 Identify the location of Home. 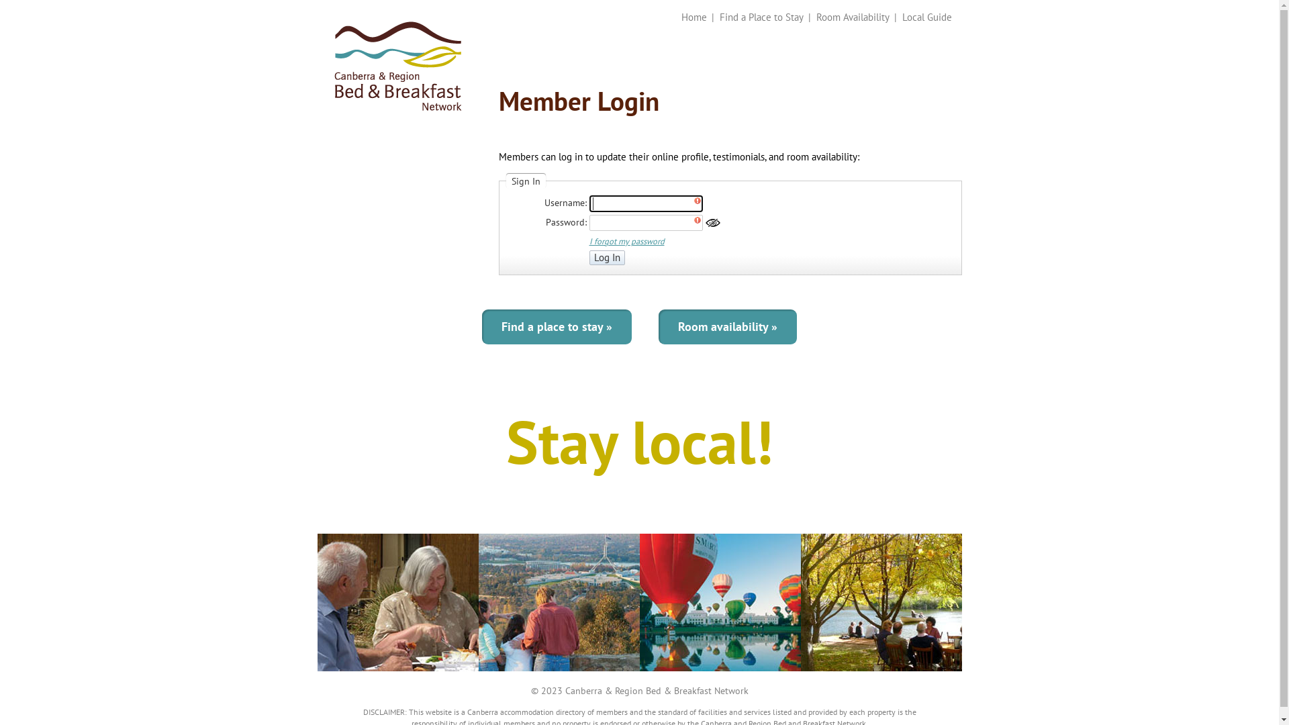
(693, 17).